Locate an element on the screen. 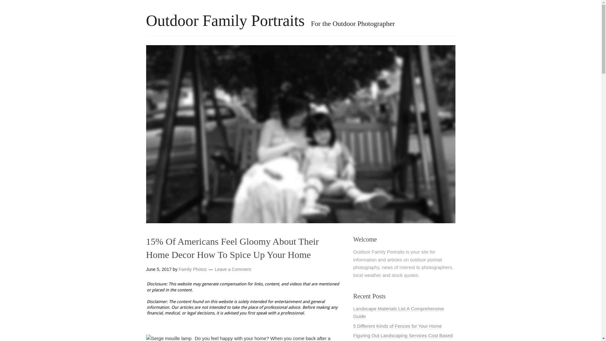  Landscape Materials List A Comprehensive Guide is located at coordinates (399, 312).